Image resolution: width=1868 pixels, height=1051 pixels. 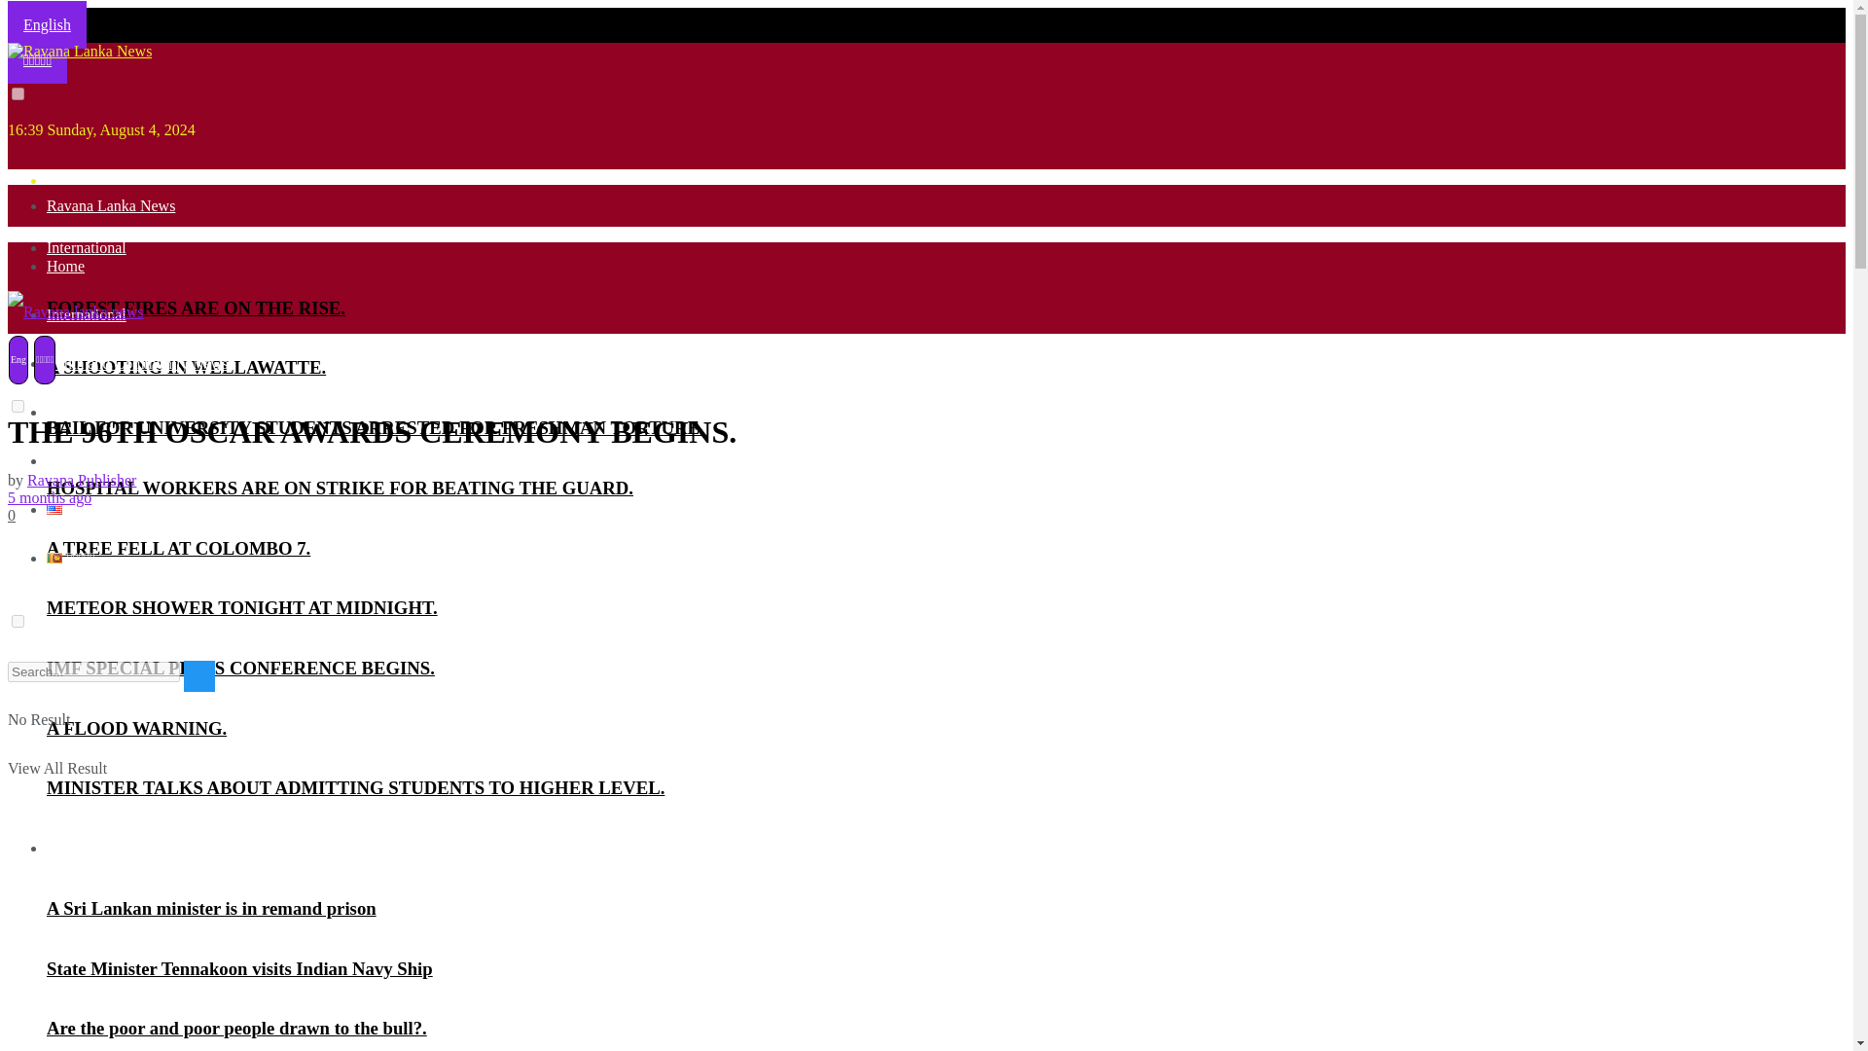 I want to click on A Sri Lankan minister is in remand prison, so click(x=212, y=908).